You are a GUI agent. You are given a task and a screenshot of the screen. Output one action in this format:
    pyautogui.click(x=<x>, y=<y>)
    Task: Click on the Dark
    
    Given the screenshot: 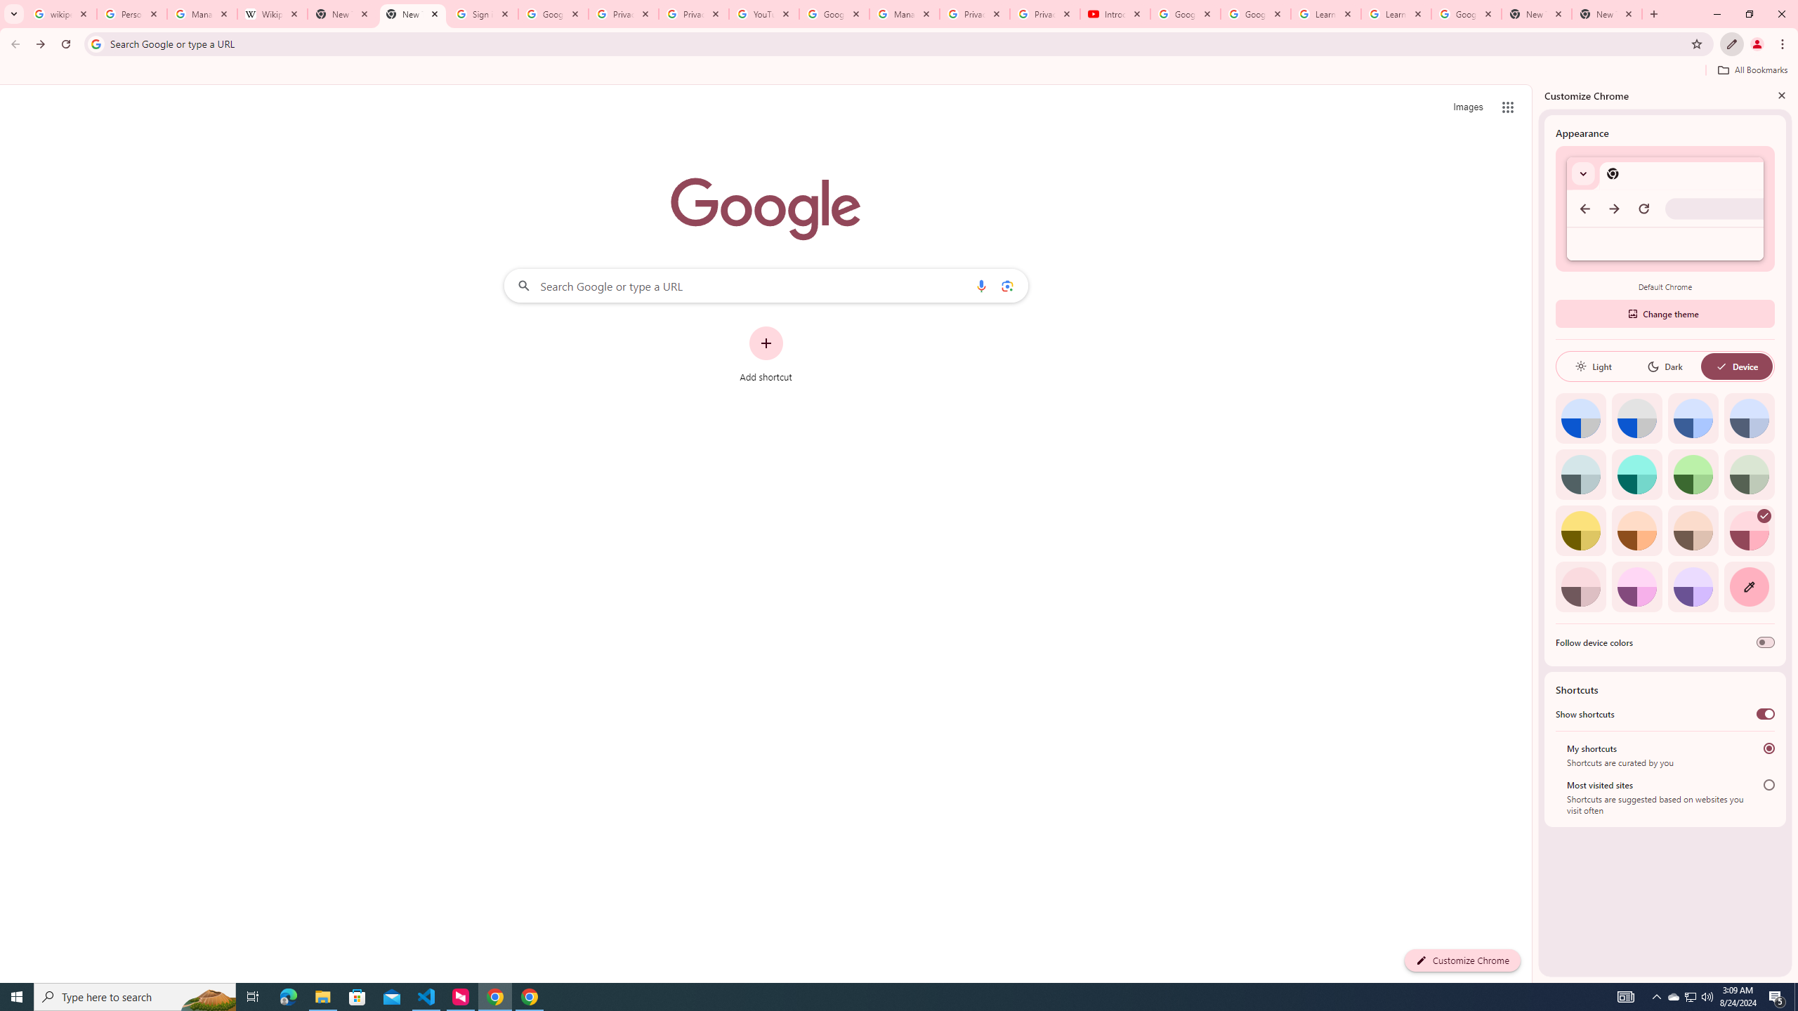 What is the action you would take?
    pyautogui.click(x=1665, y=366)
    